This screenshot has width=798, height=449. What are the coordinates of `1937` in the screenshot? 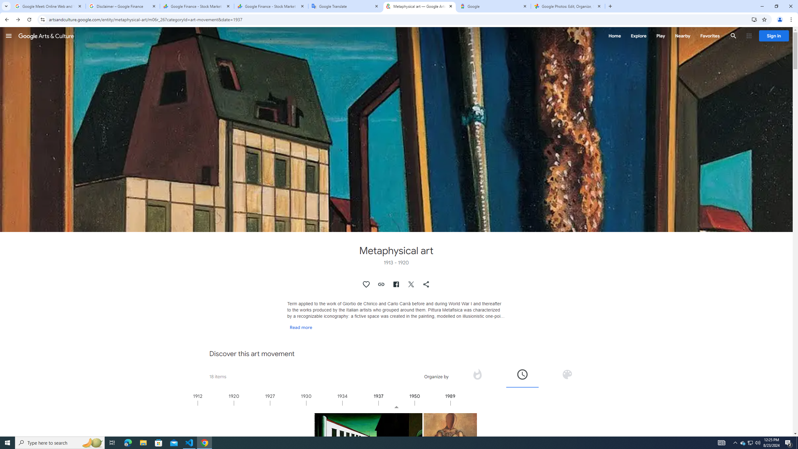 It's located at (397, 403).